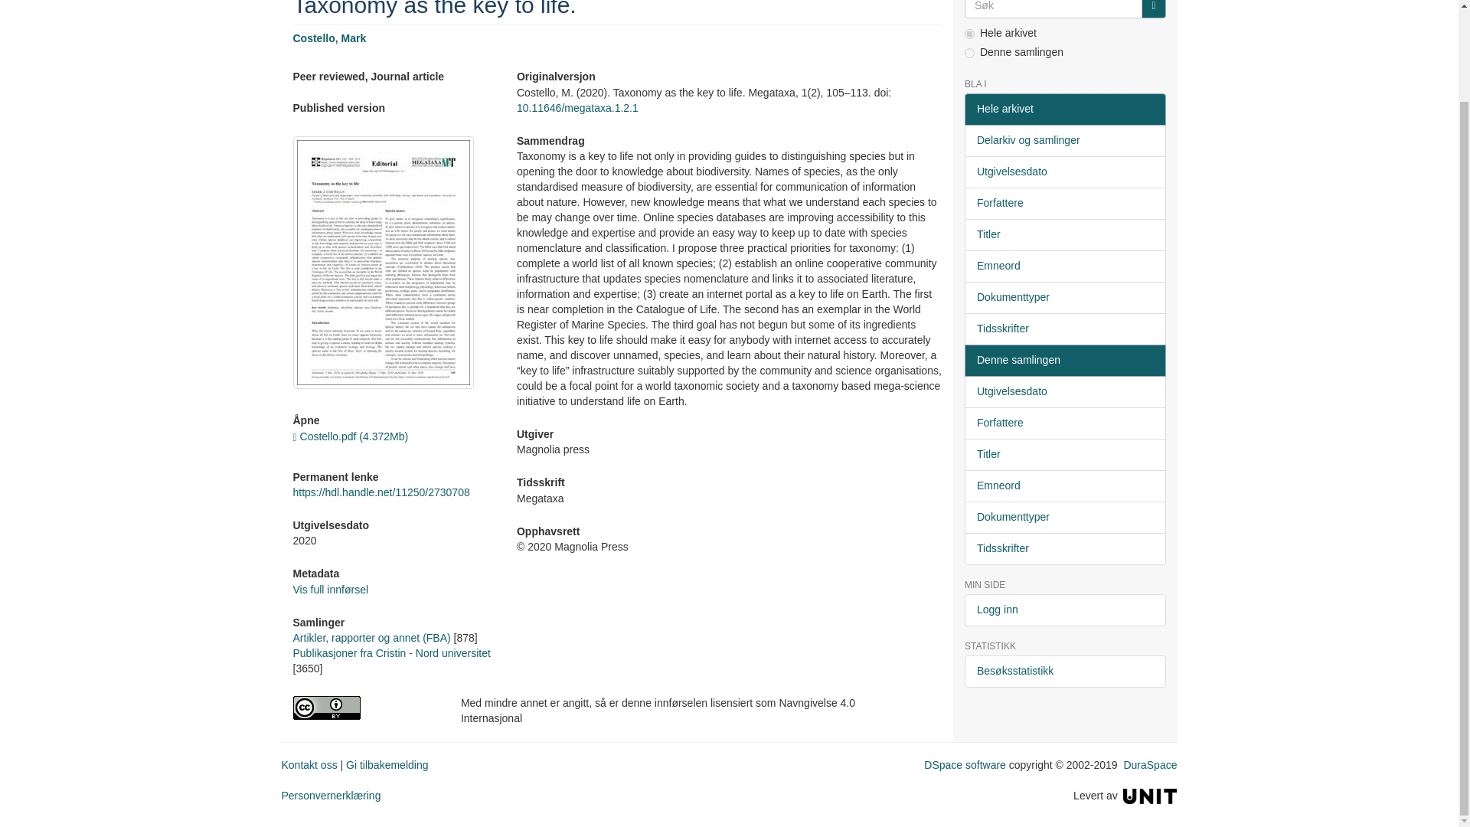  Describe the element at coordinates (1064, 141) in the screenshot. I see `Delarkiv og samlinger` at that location.